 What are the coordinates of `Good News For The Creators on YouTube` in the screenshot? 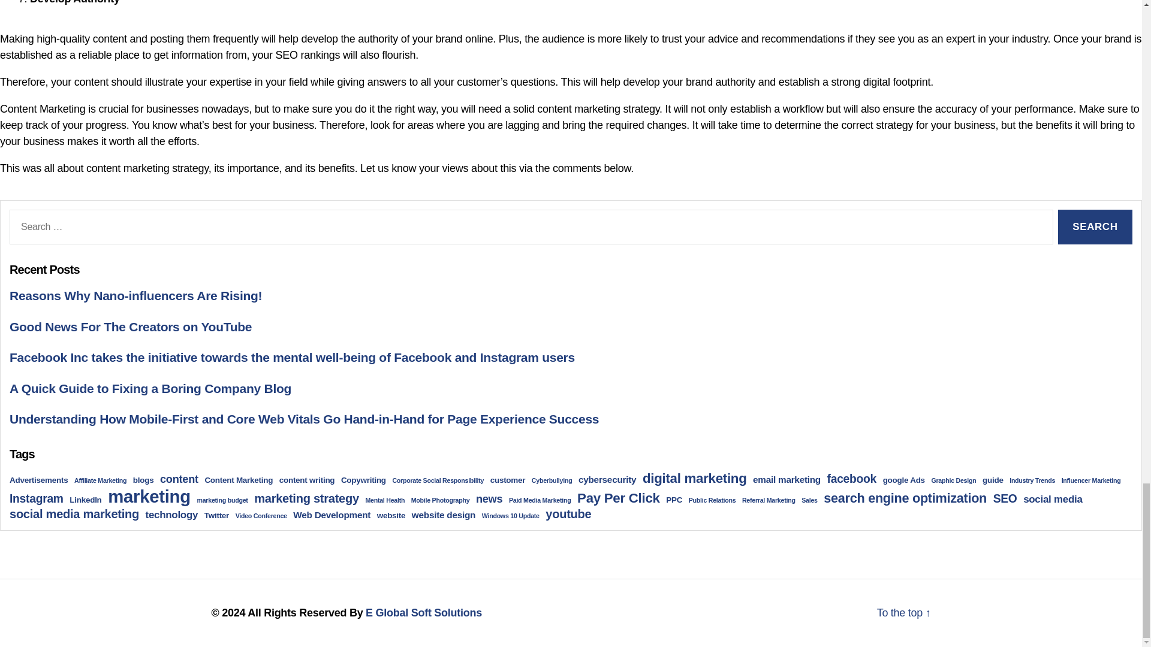 It's located at (131, 326).